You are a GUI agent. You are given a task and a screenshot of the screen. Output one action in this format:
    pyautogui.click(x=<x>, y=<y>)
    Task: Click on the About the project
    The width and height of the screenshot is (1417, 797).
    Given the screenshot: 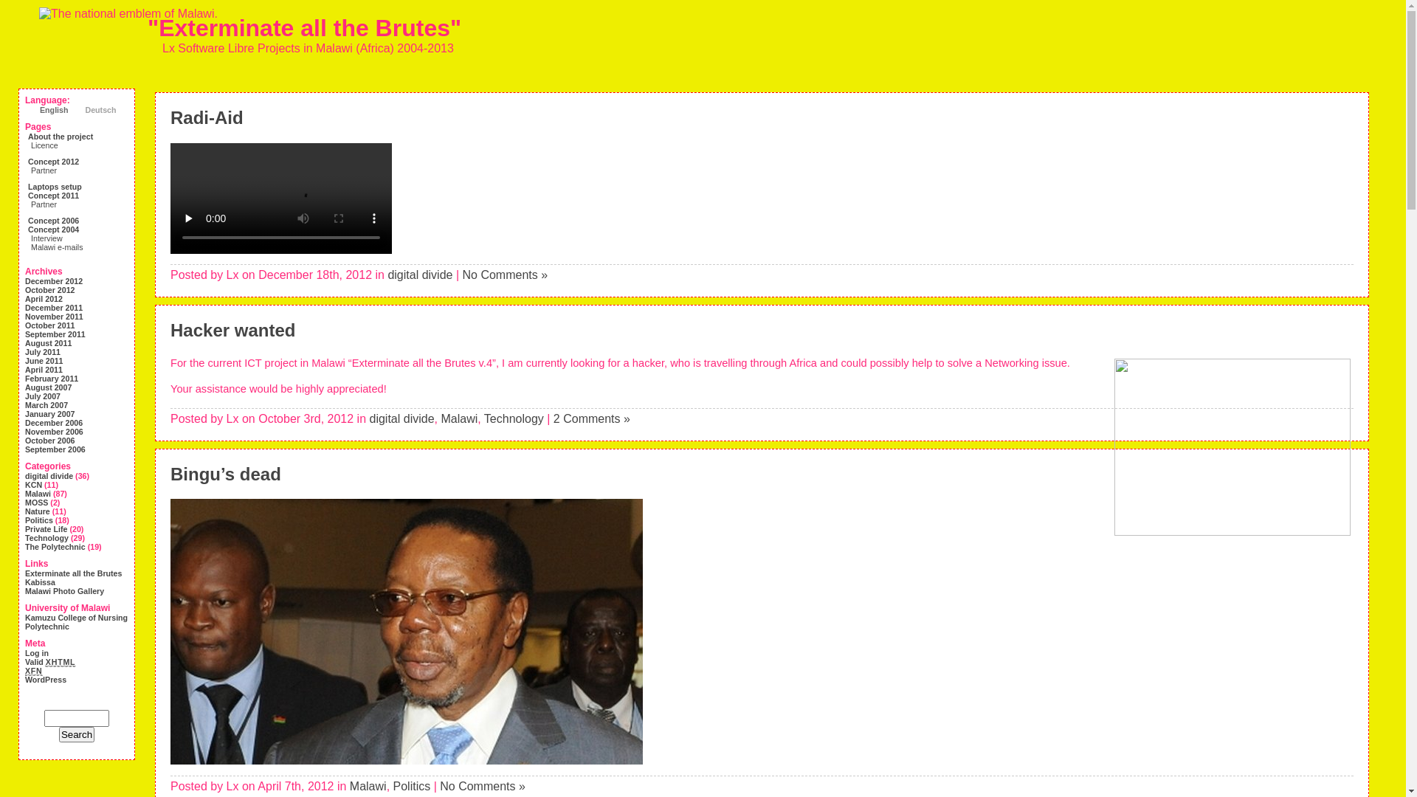 What is the action you would take?
    pyautogui.click(x=61, y=137)
    